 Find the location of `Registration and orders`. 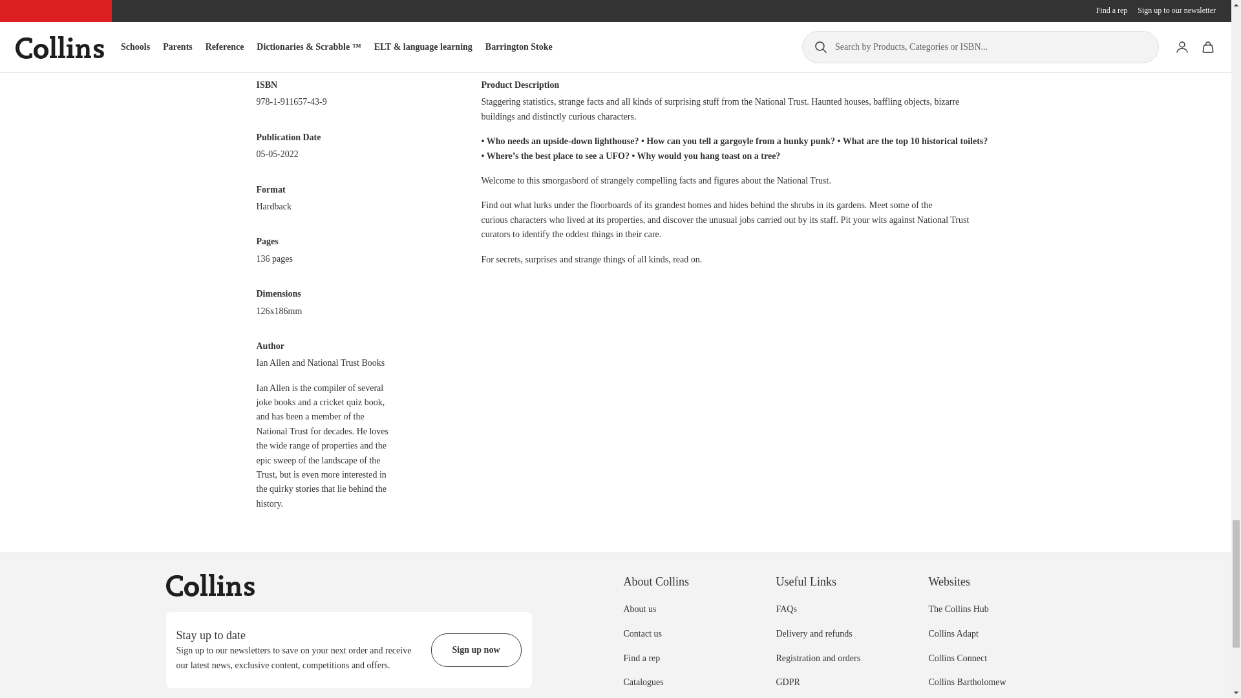

Registration and orders is located at coordinates (818, 658).